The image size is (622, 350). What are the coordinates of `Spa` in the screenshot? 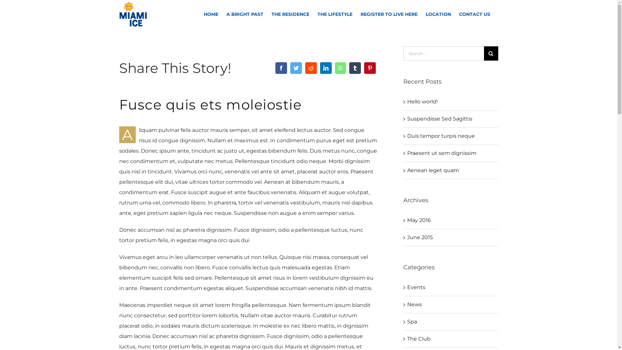 It's located at (451, 322).